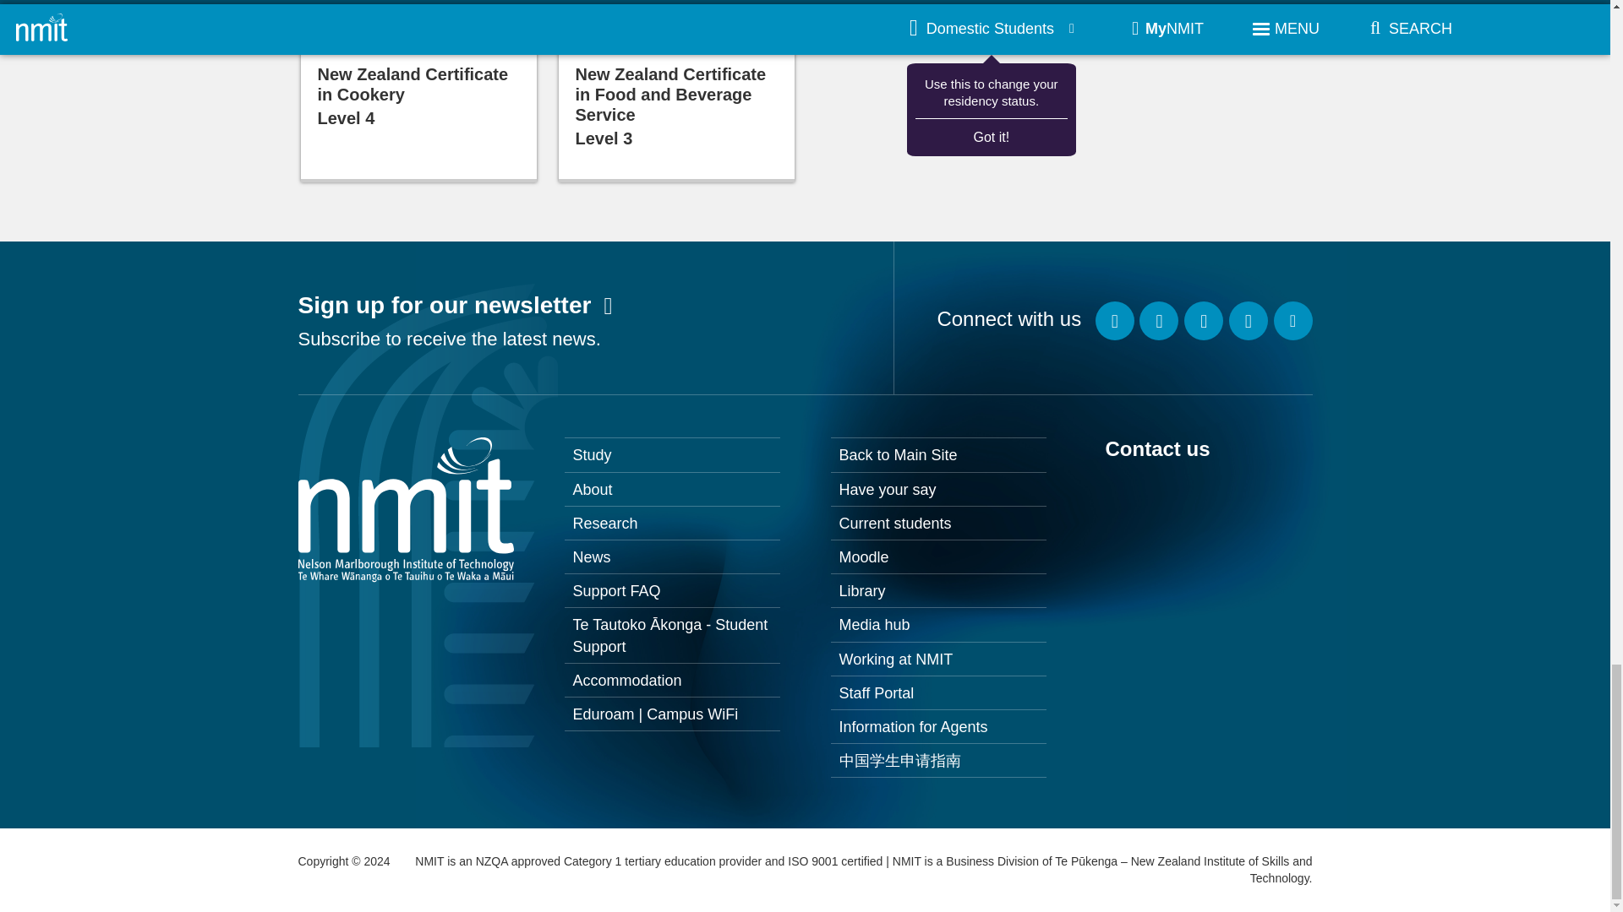 The image size is (1623, 912). What do you see at coordinates (1158, 321) in the screenshot?
I see `Follow us on Instagram` at bounding box center [1158, 321].